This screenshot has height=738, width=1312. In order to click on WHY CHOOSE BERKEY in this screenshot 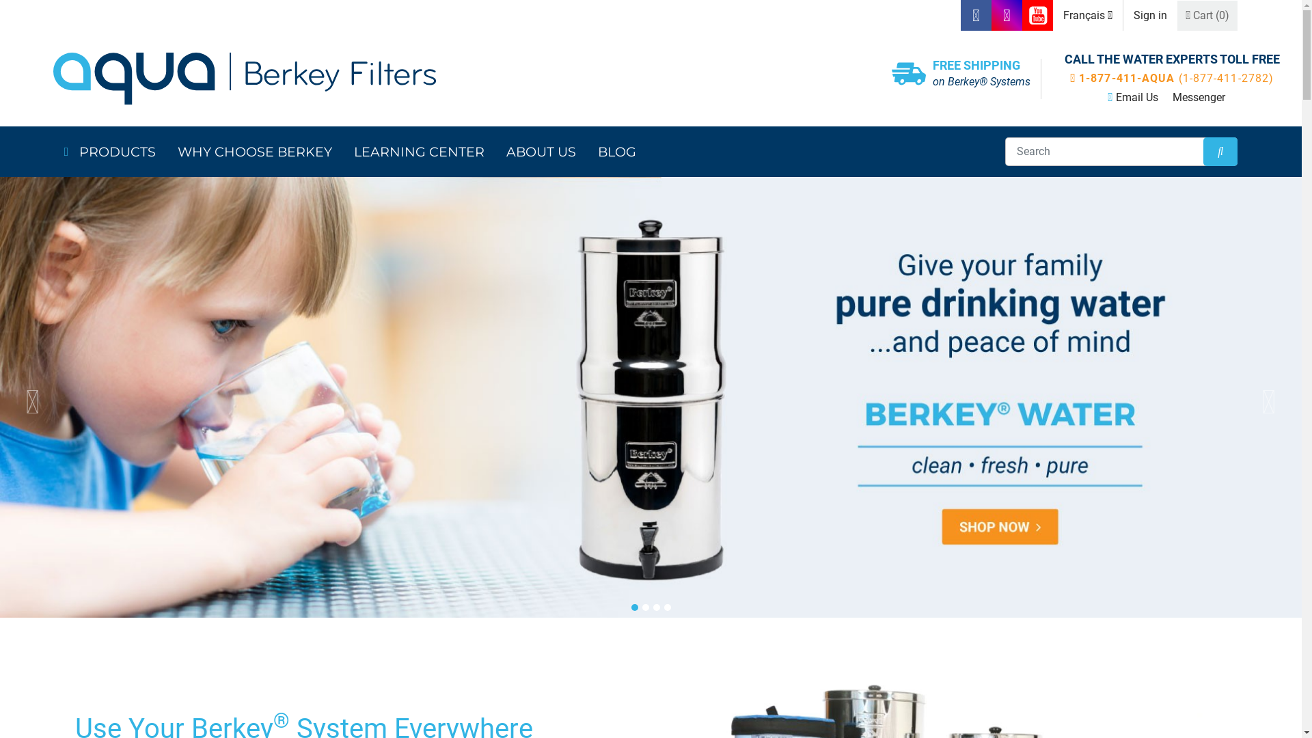, I will do `click(254, 152)`.